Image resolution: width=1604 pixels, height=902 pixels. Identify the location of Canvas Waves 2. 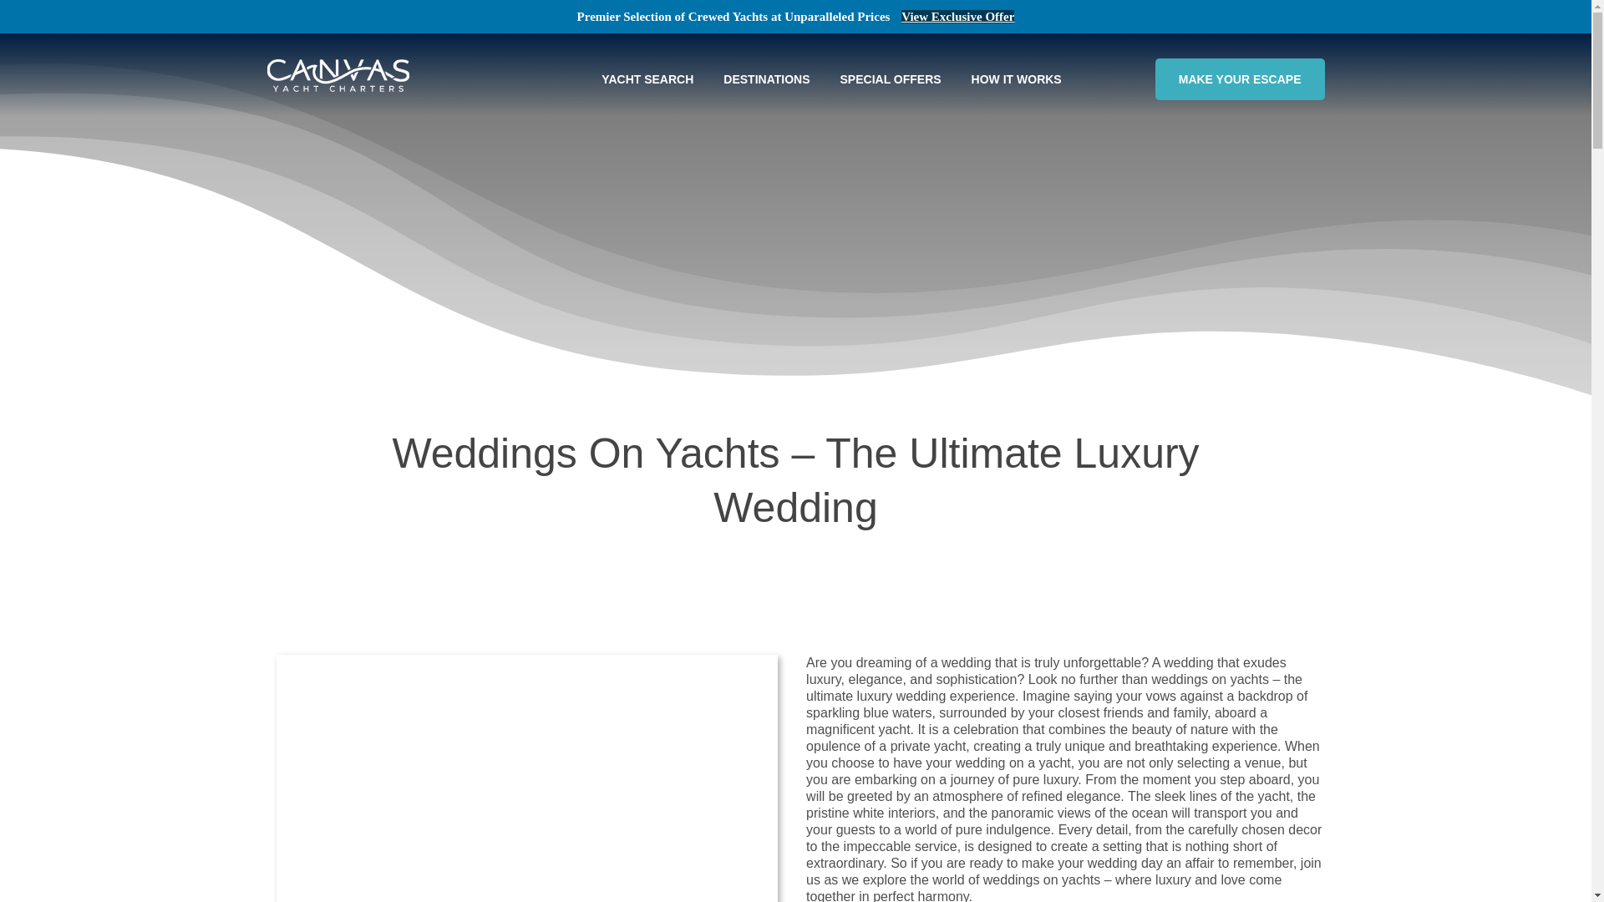
(501, 600).